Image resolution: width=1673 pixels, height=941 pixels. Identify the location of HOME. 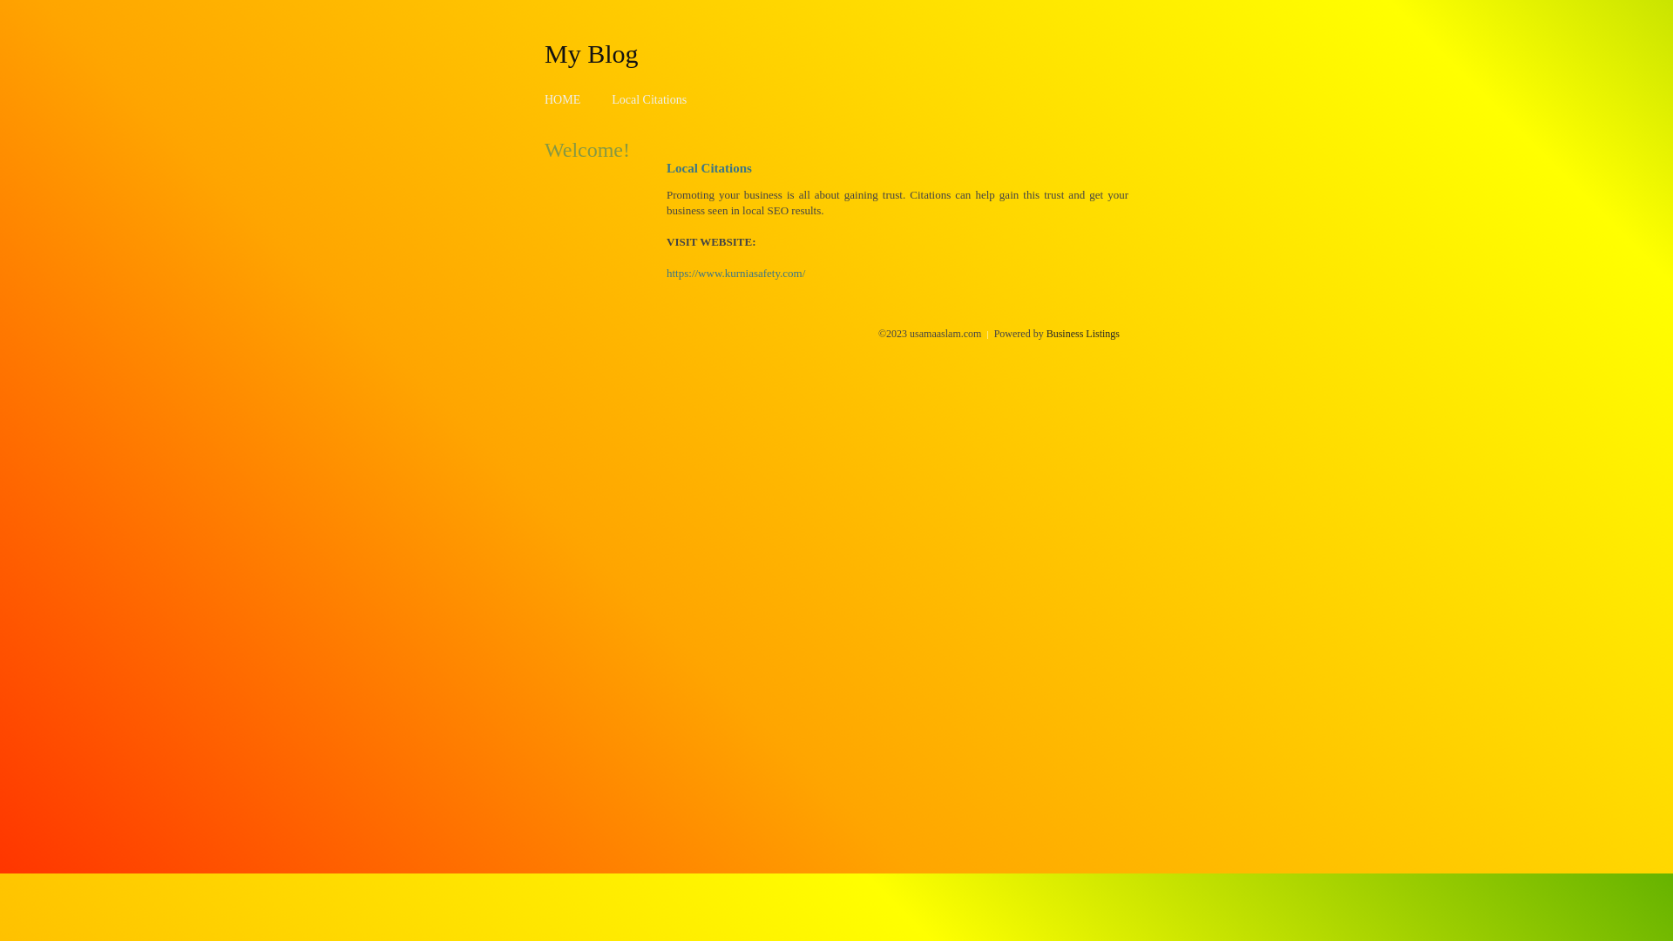
(563, 99).